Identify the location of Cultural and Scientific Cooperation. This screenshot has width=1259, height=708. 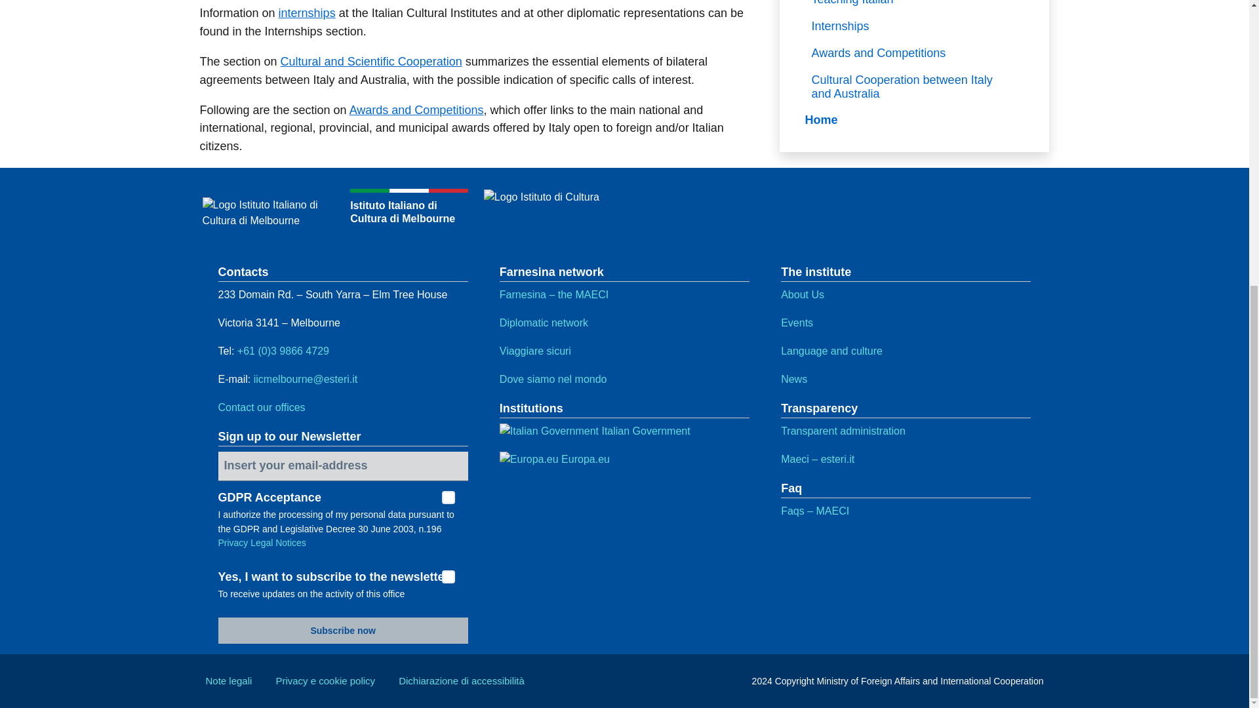
(371, 62).